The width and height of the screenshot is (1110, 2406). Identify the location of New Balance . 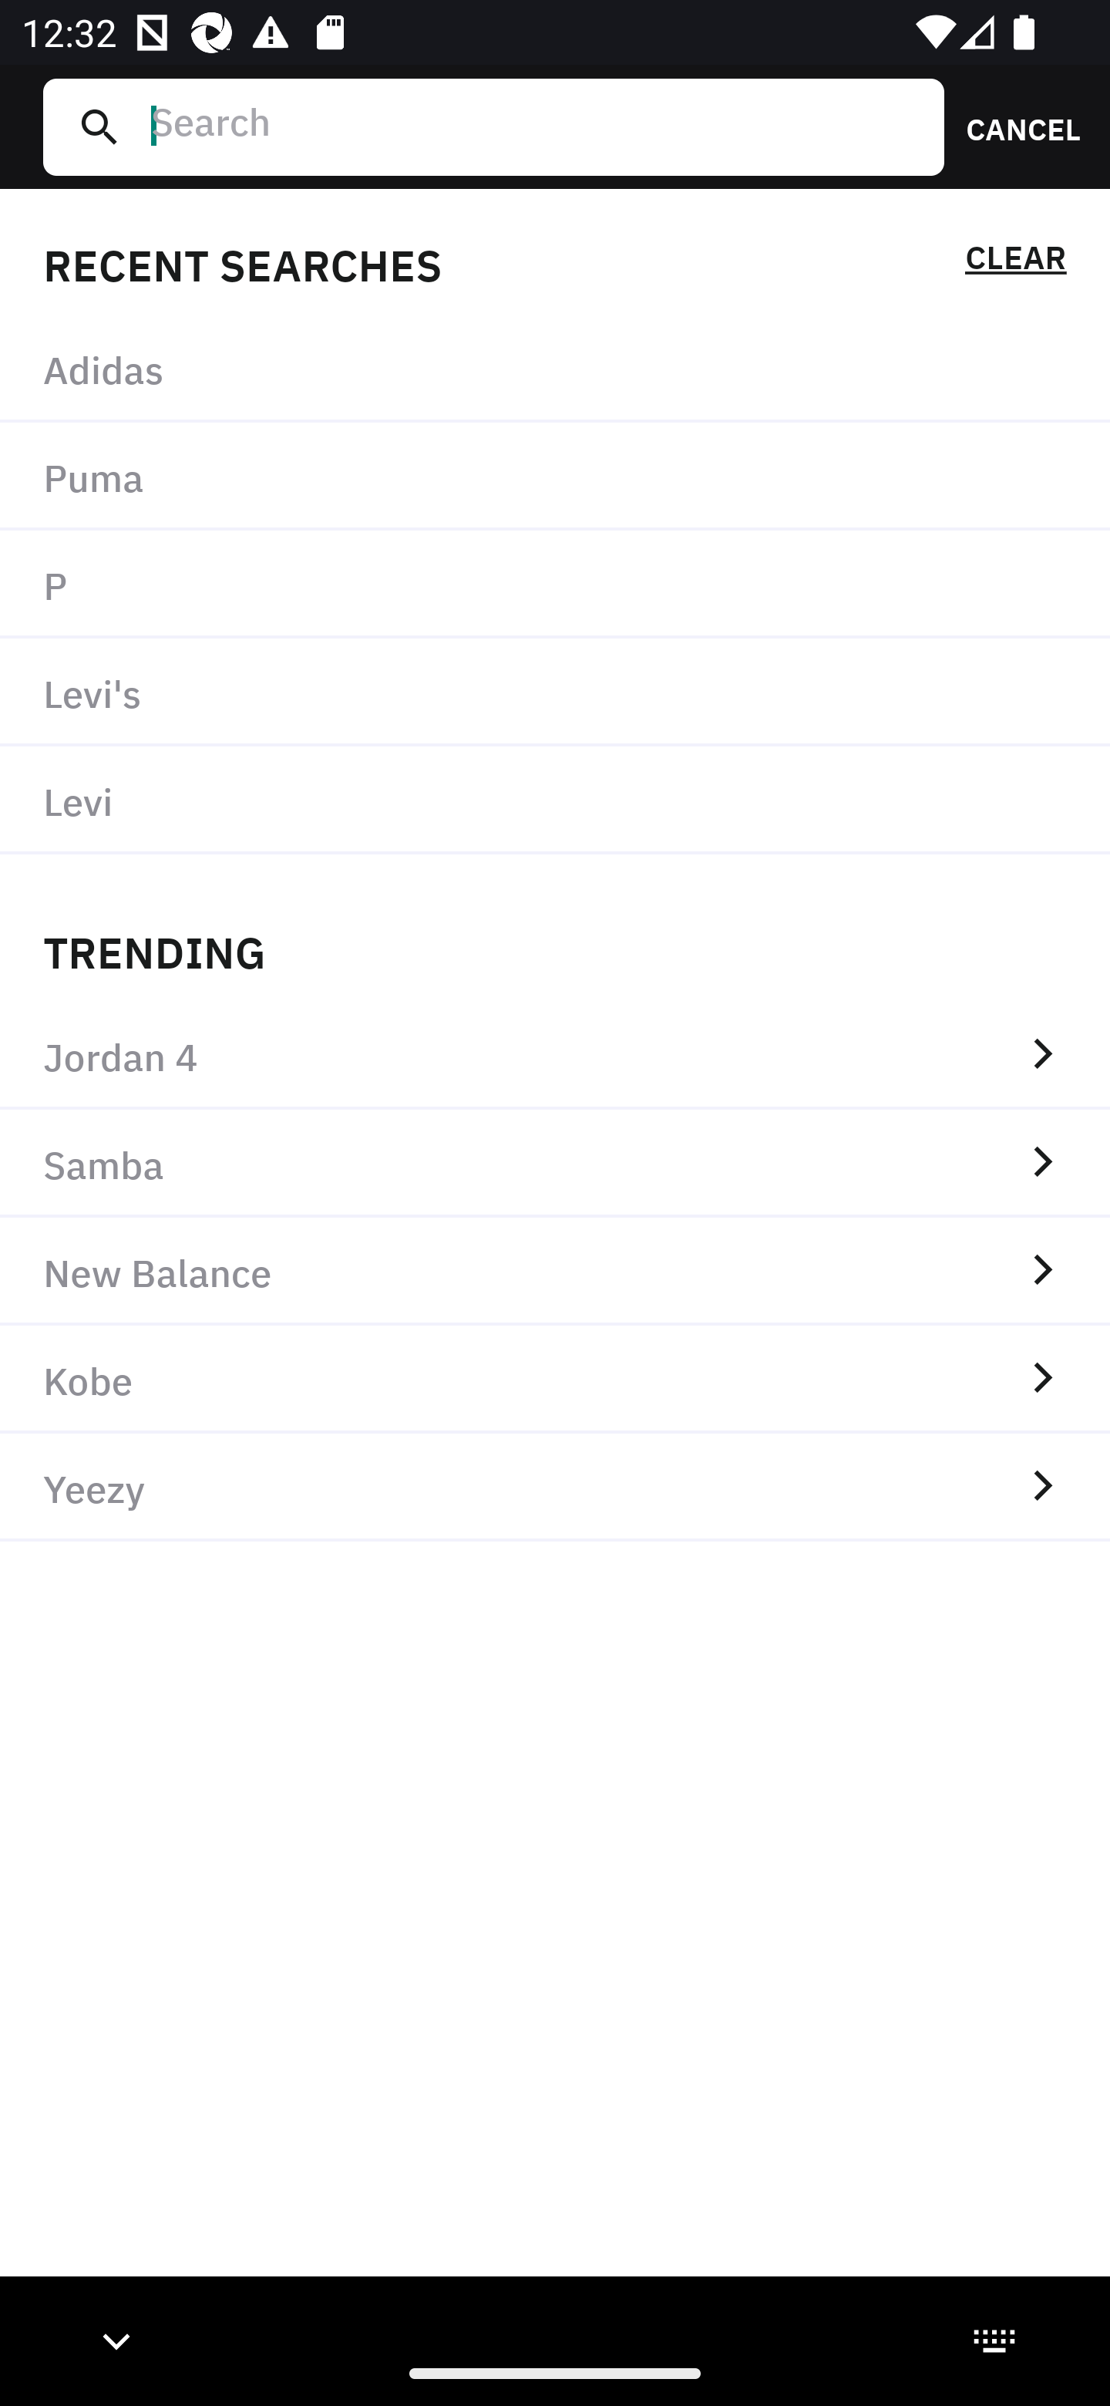
(555, 1271).